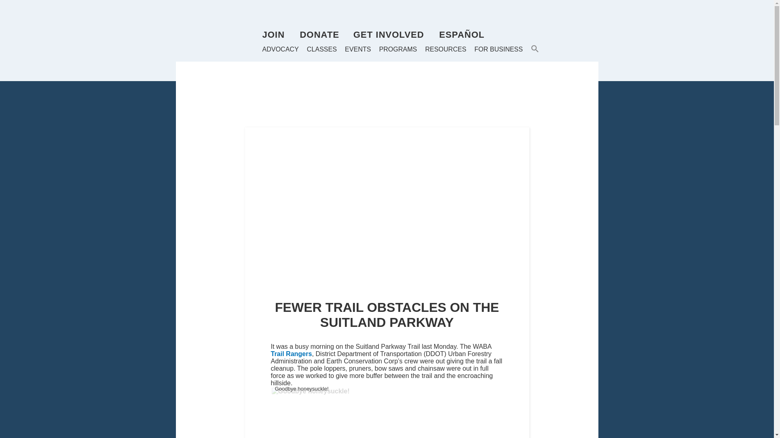 Image resolution: width=780 pixels, height=438 pixels. I want to click on PROGRAMS, so click(398, 49).